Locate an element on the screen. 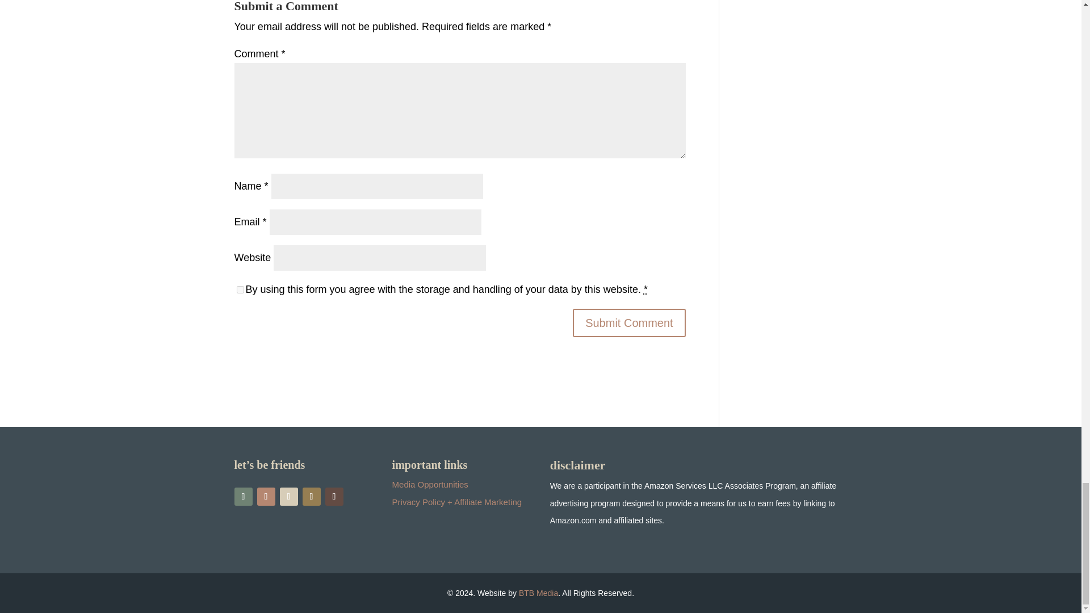  Follow on Facebook is located at coordinates (265, 496).